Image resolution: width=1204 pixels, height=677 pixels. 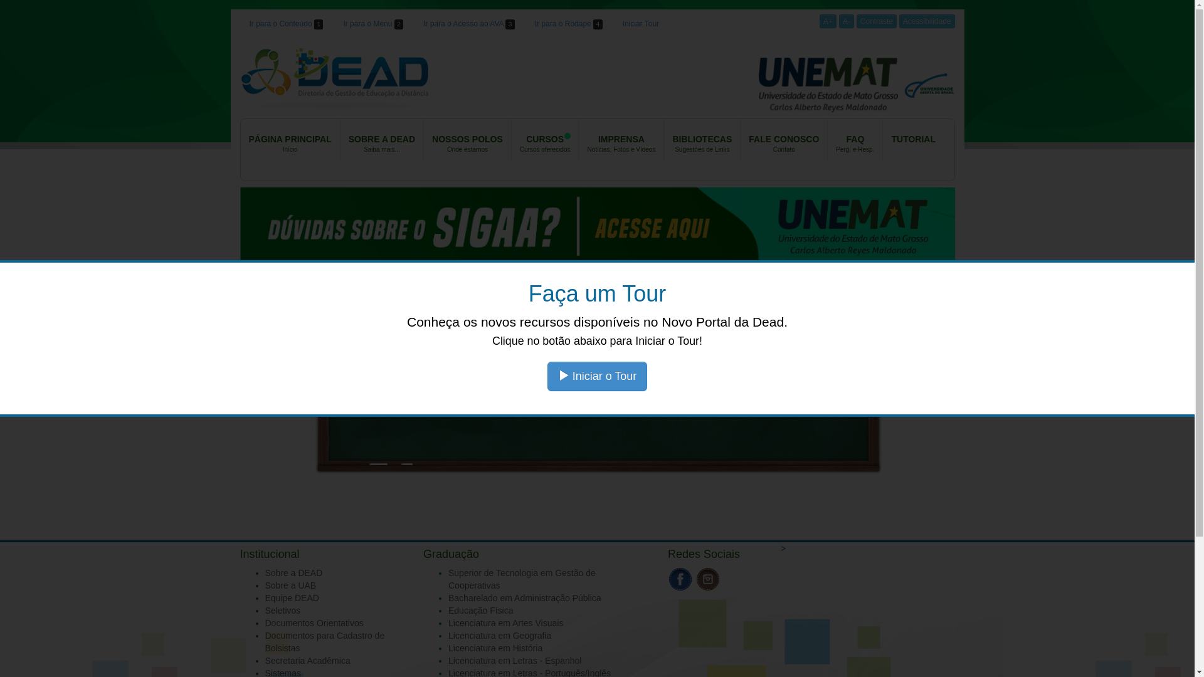 What do you see at coordinates (927, 21) in the screenshot?
I see `Acessibilidade` at bounding box center [927, 21].